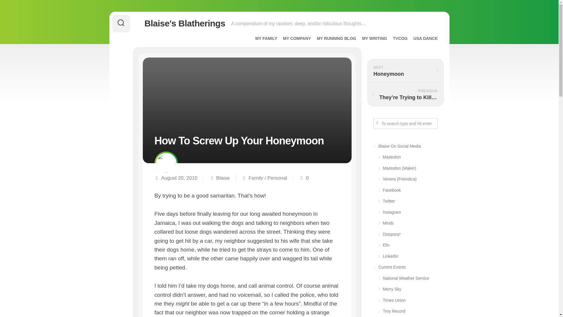 This screenshot has height=317, width=563. What do you see at coordinates (405, 201) in the screenshot?
I see `Twitter` at bounding box center [405, 201].